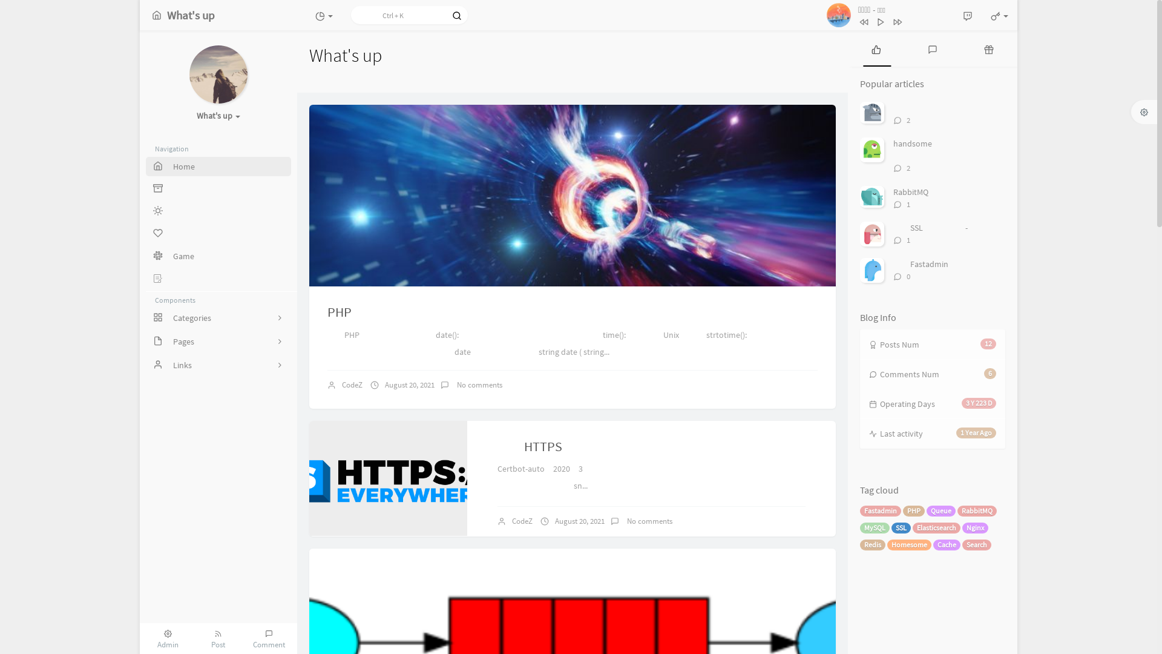  I want to click on Comment, so click(269, 638).